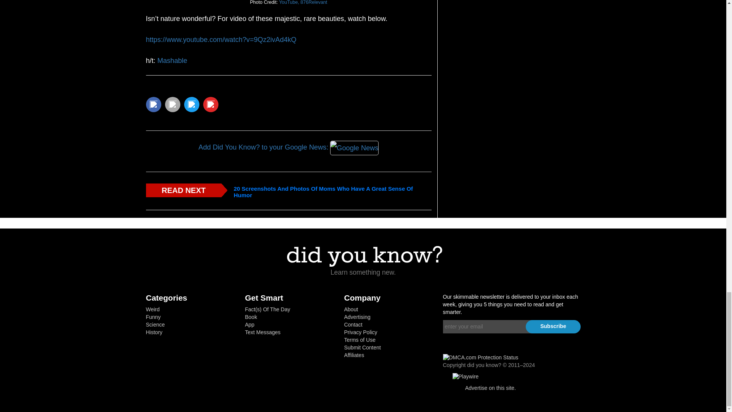 This screenshot has height=412, width=732. I want to click on YouTube, 876Relevant, so click(303, 2).